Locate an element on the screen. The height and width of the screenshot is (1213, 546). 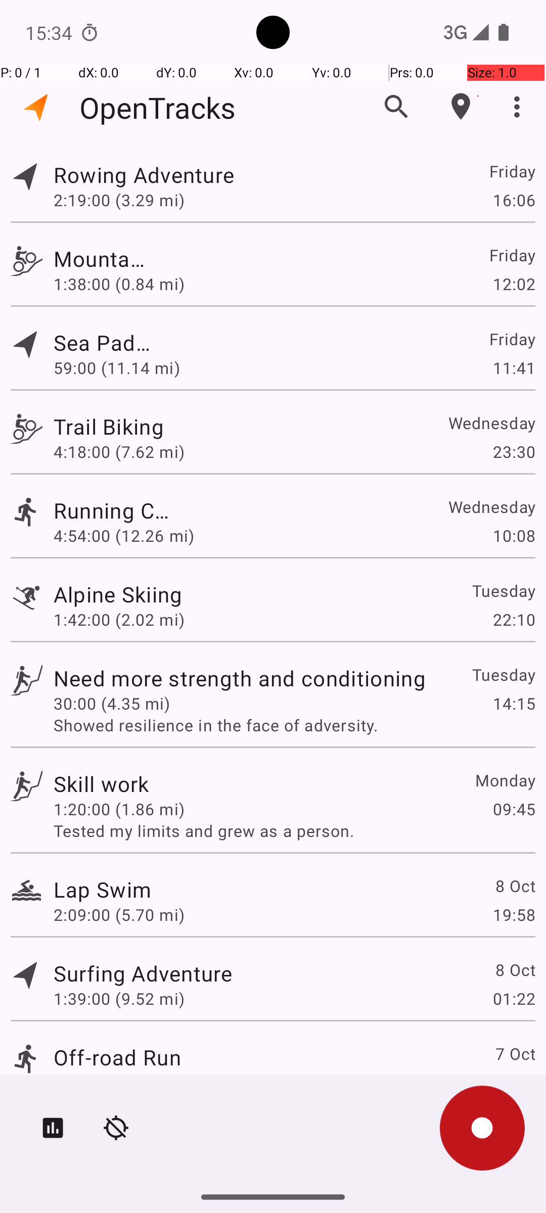
Surfing Adventure is located at coordinates (143, 973).